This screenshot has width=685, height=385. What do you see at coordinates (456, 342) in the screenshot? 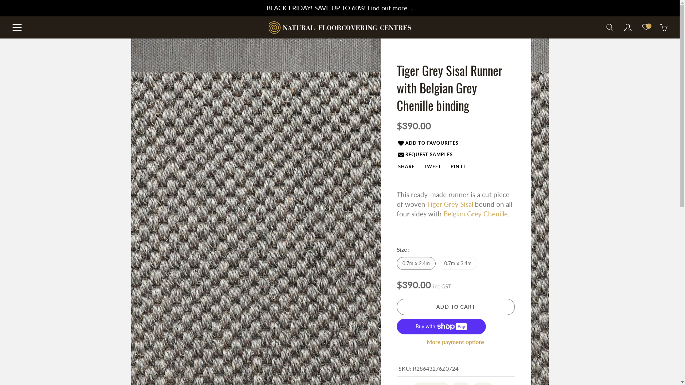
I see `More payment options` at bounding box center [456, 342].